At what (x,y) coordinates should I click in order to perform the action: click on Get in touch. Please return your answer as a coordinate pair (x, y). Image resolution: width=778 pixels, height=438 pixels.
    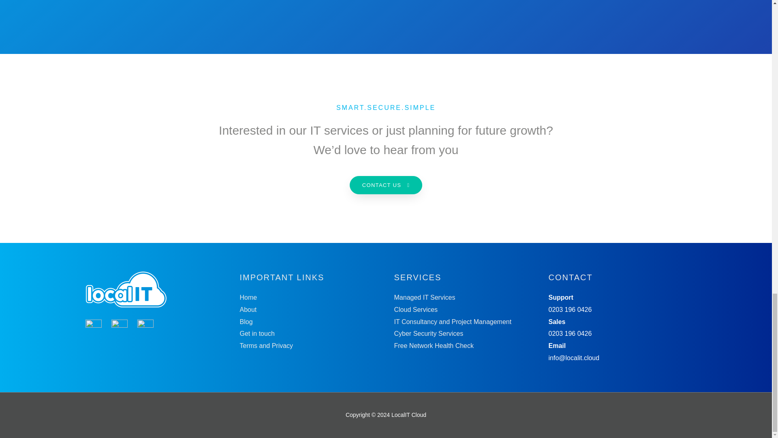
    Looking at the image, I should click on (257, 333).